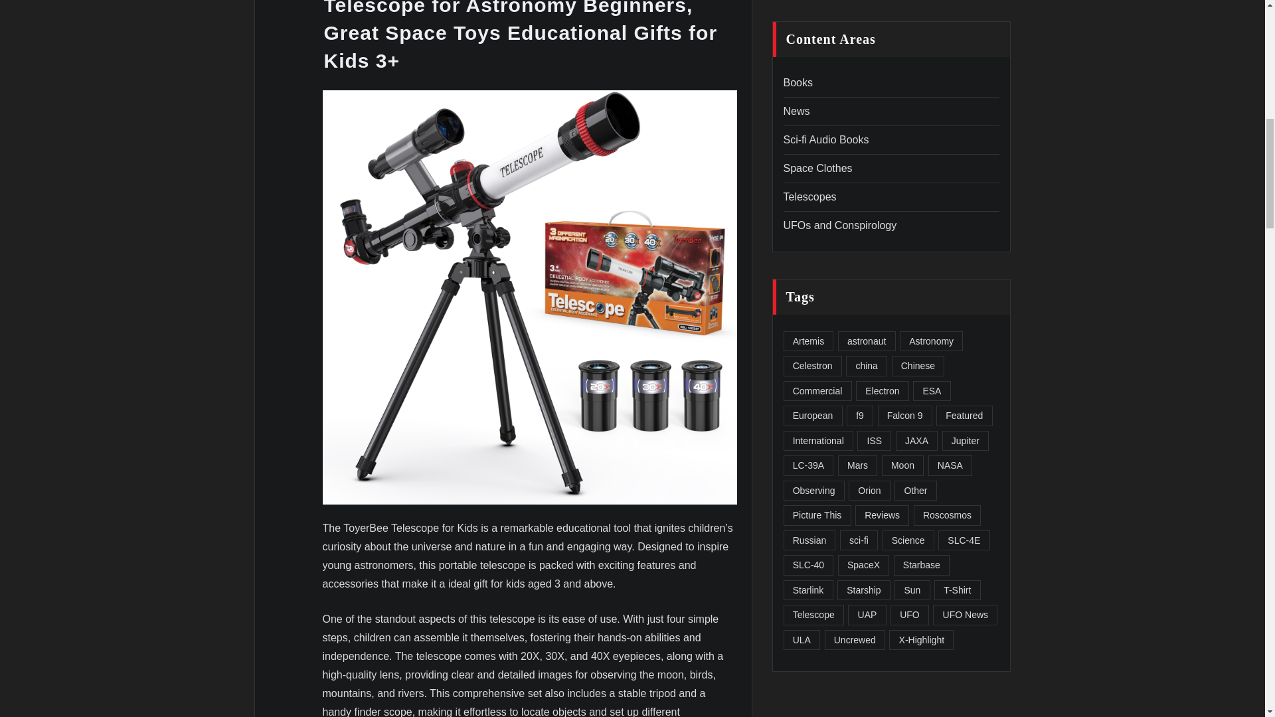  I want to click on Space Clothes, so click(818, 169).